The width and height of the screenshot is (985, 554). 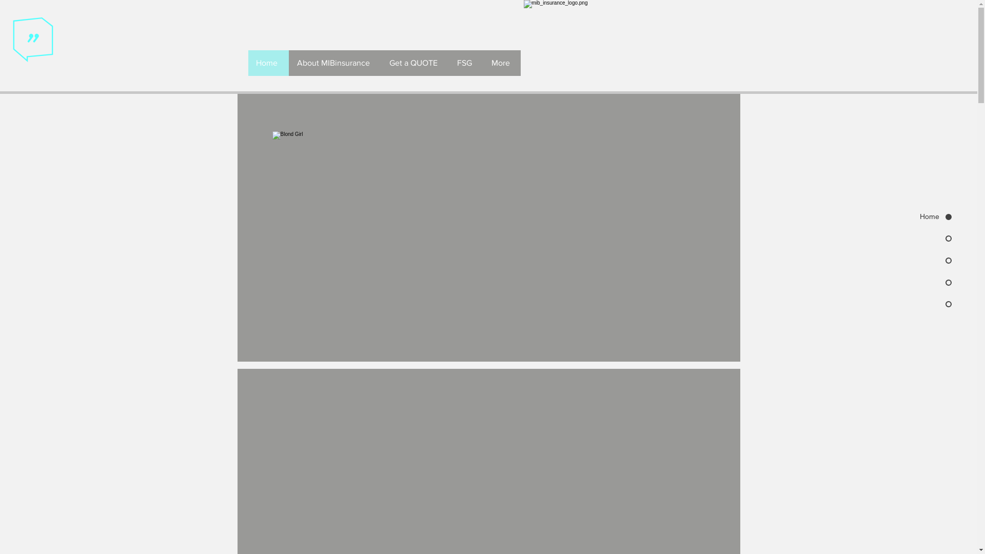 What do you see at coordinates (466, 63) in the screenshot?
I see `FSG` at bounding box center [466, 63].